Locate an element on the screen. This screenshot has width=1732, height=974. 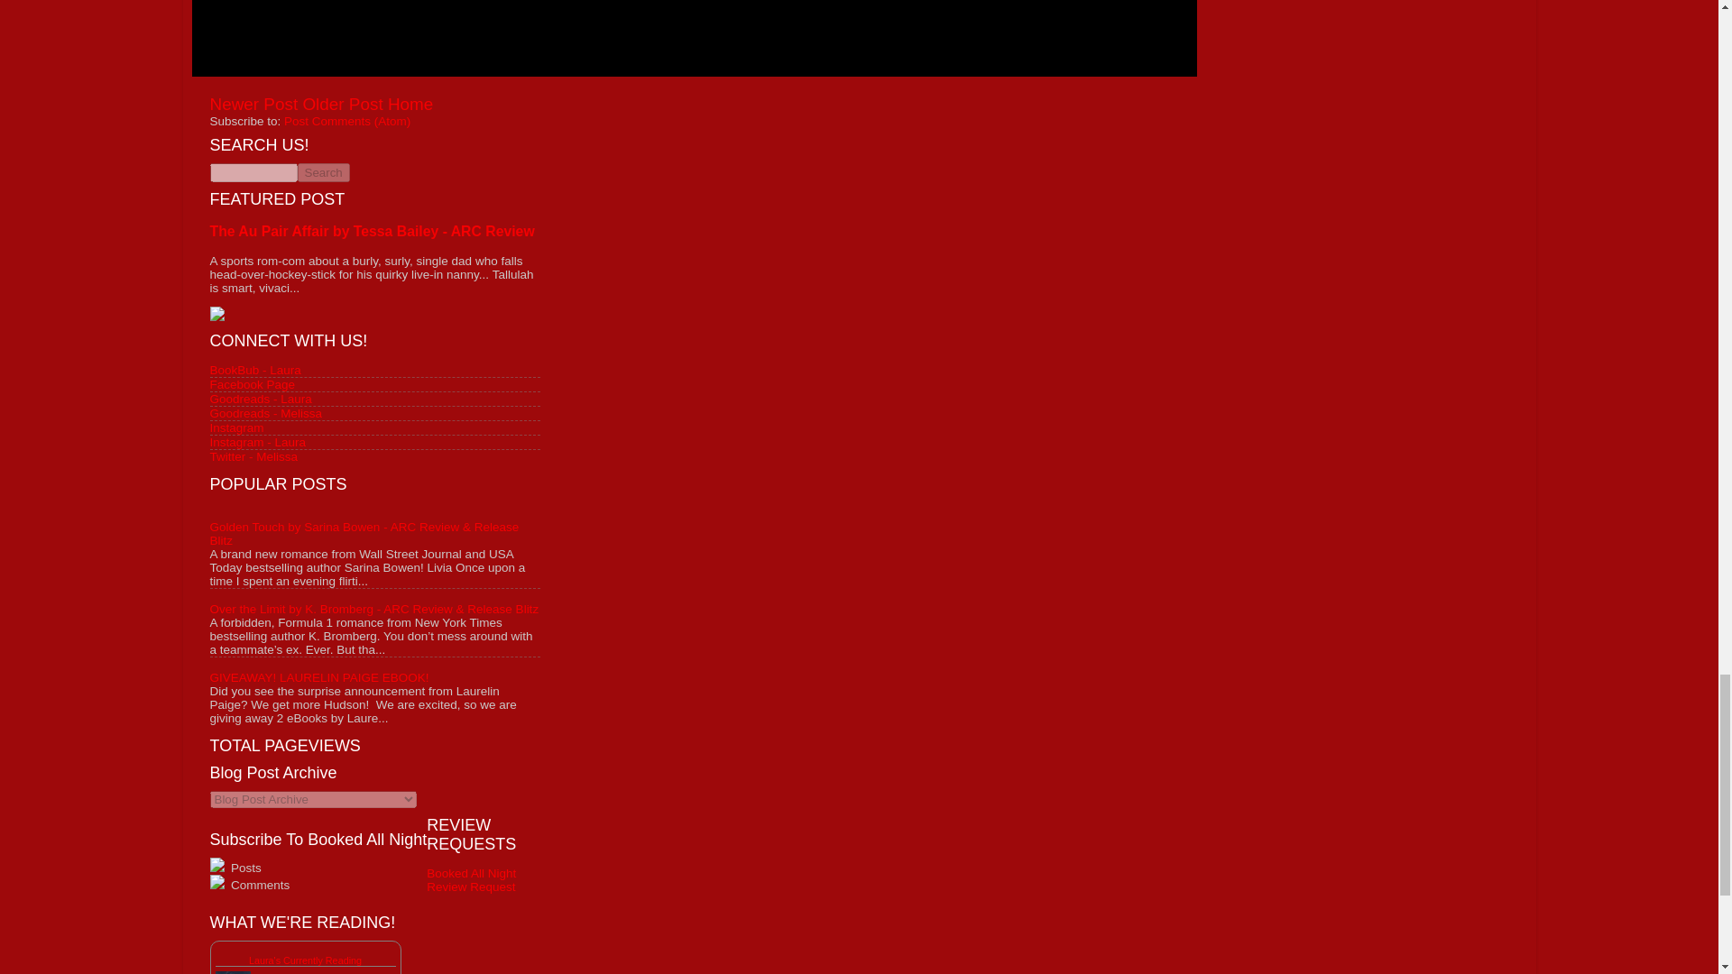
Facebook Page is located at coordinates (252, 383).